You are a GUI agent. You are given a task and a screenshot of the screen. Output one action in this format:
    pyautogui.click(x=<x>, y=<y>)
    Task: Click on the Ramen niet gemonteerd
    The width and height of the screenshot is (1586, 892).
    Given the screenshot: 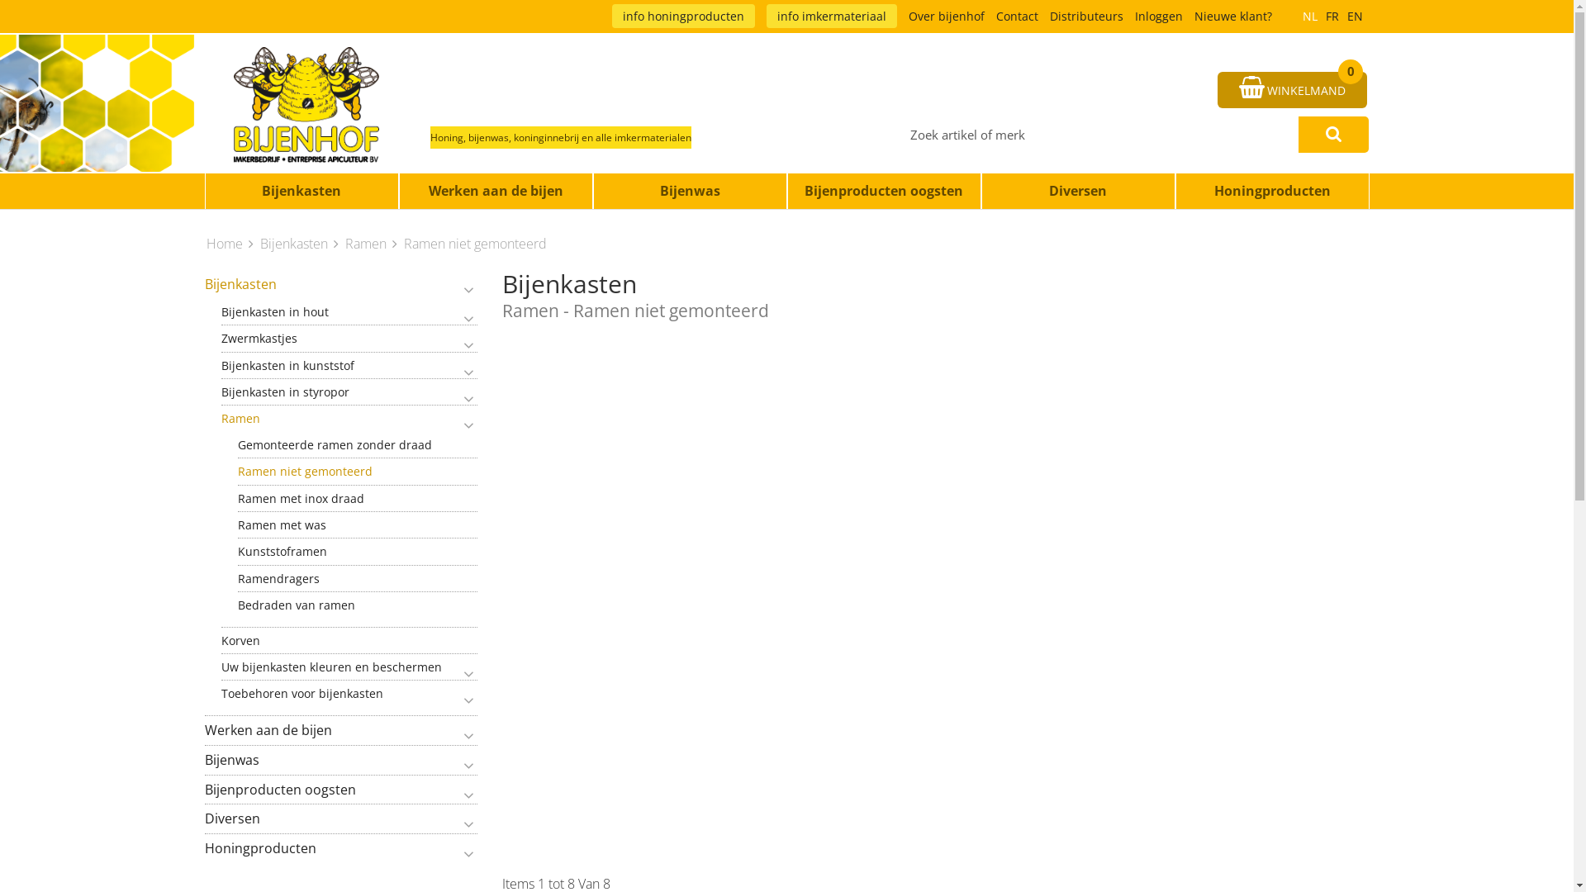 What is the action you would take?
    pyautogui.click(x=474, y=244)
    